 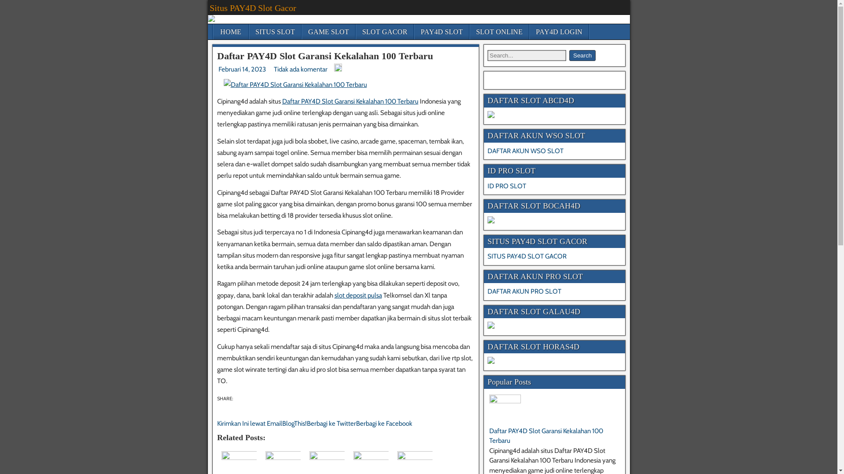 What do you see at coordinates (507, 186) in the screenshot?
I see `ID PRO SLOT` at bounding box center [507, 186].